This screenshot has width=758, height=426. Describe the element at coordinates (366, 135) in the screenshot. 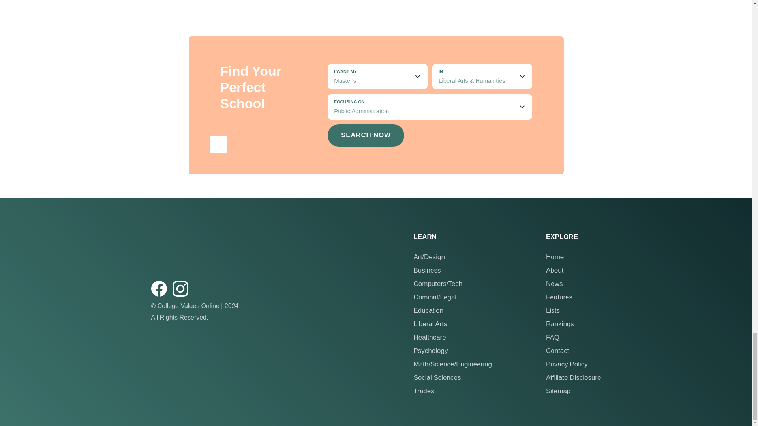

I see `SEARCH NOW` at that location.